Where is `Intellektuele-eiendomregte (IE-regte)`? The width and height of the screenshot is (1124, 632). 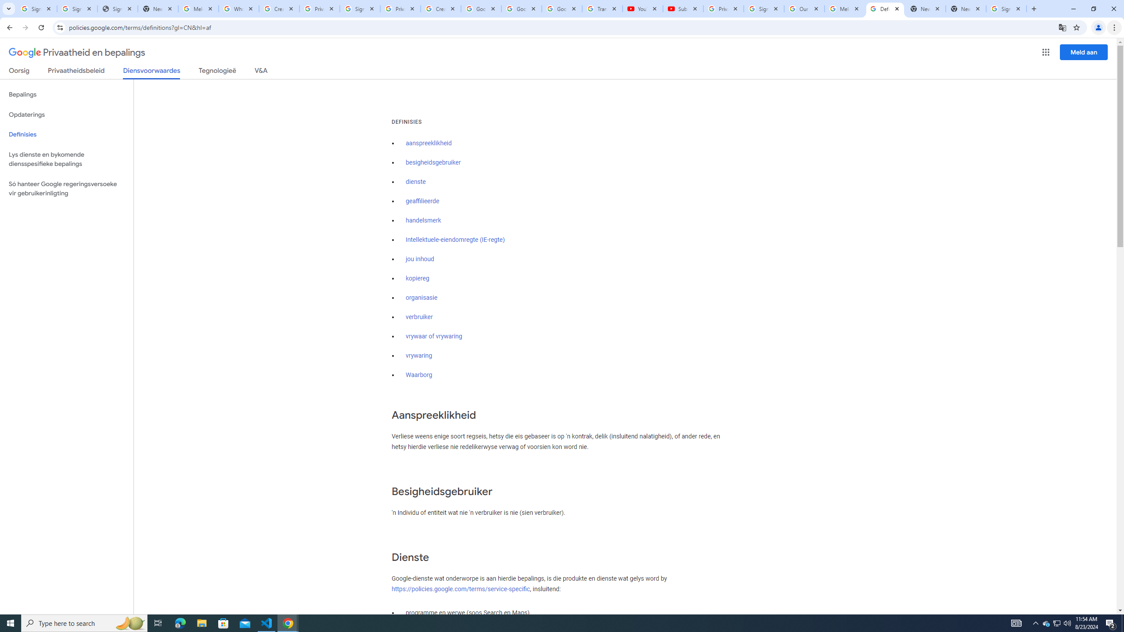 Intellektuele-eiendomregte (IE-regte) is located at coordinates (455, 240).